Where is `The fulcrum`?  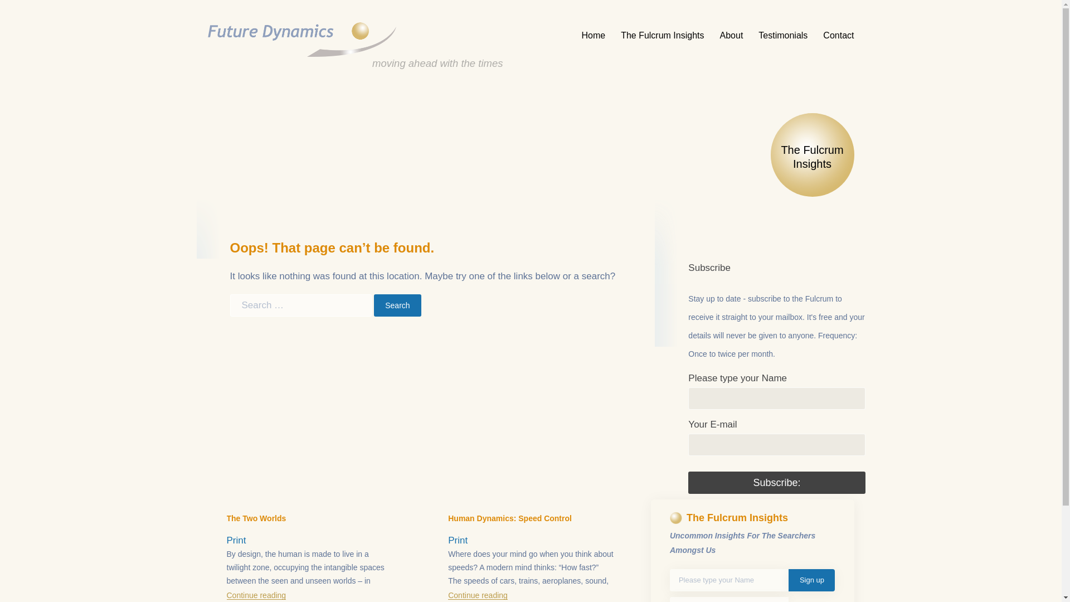 The fulcrum is located at coordinates (662, 35).